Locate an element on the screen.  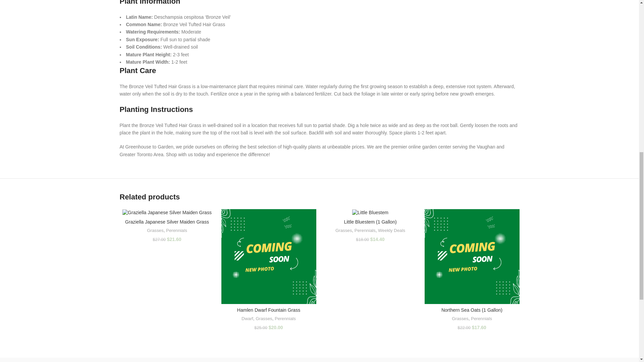
Magisso is located at coordinates (205, 361).